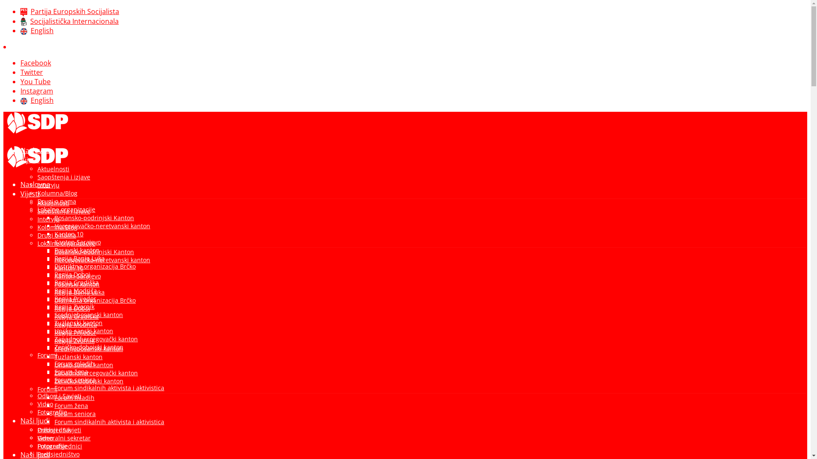 This screenshot has width=817, height=459. I want to click on Kanton Sarajevo, so click(77, 242).